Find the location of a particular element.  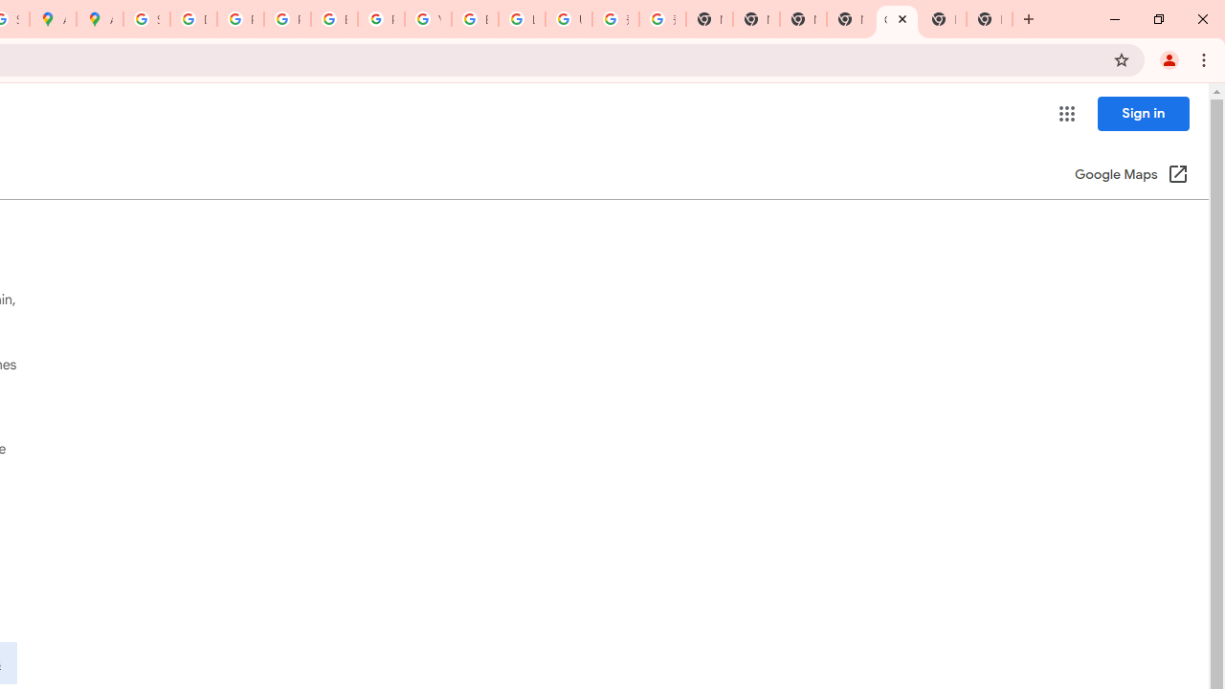

New Tab is located at coordinates (850, 19).